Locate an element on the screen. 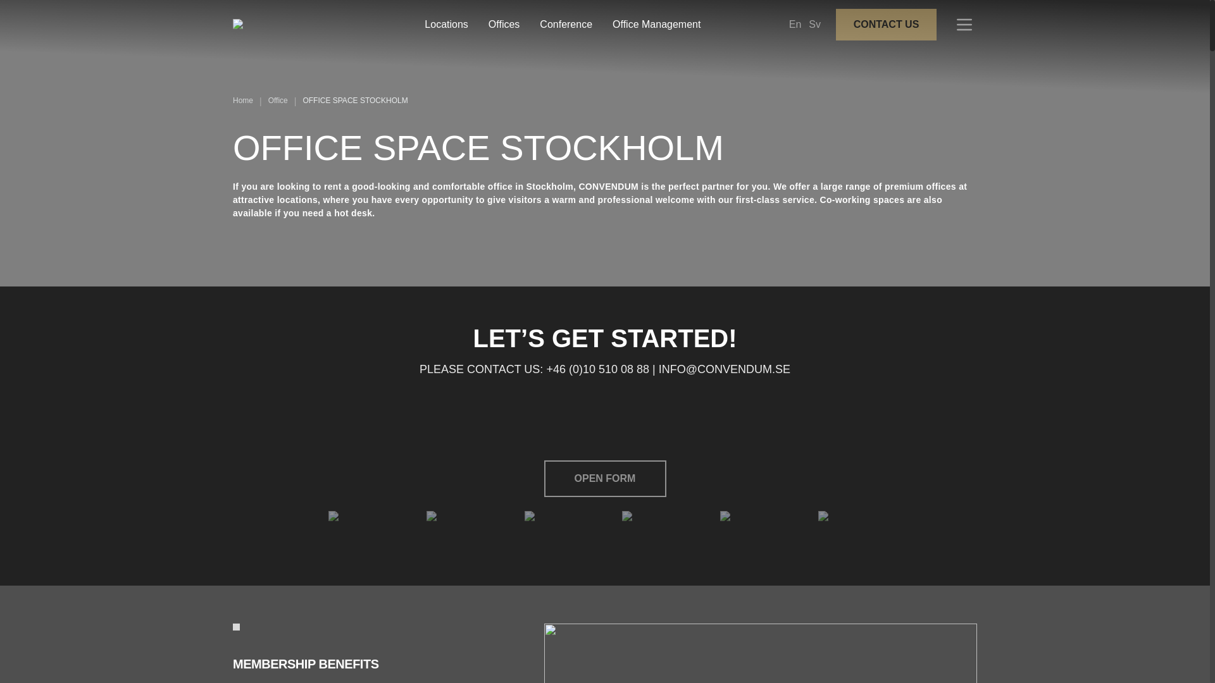 The width and height of the screenshot is (1215, 683). Home is located at coordinates (243, 101).